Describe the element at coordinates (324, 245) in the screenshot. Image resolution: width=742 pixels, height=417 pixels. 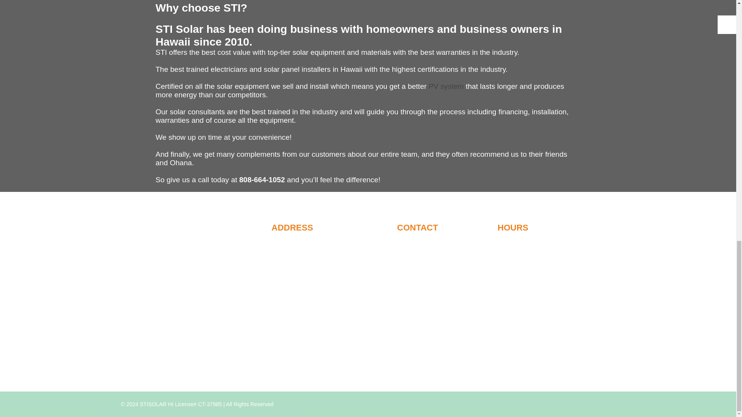
I see `Oahu: 1833 Kalakaua Avenue, Suite 406 Honolulu, HI 96815` at that location.